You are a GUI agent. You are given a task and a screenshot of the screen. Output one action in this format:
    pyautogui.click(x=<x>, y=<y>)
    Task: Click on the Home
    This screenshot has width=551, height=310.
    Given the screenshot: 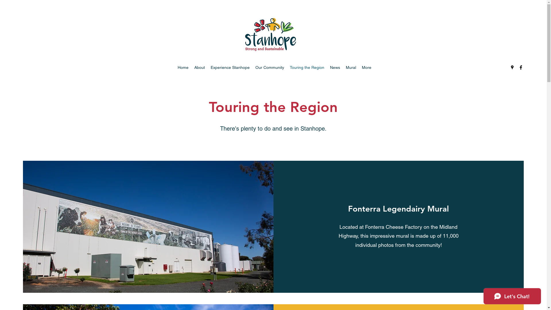 What is the action you would take?
    pyautogui.click(x=183, y=67)
    